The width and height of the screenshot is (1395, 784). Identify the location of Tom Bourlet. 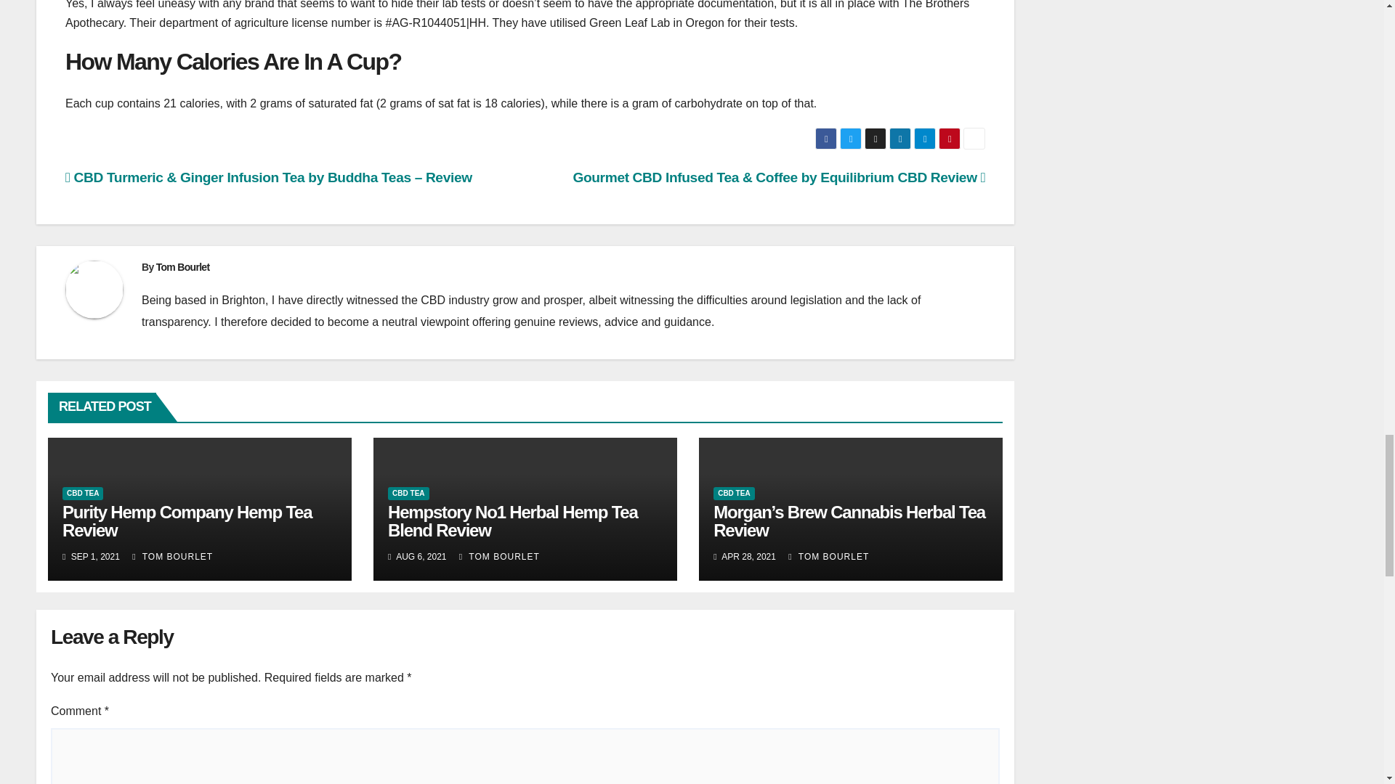
(183, 266).